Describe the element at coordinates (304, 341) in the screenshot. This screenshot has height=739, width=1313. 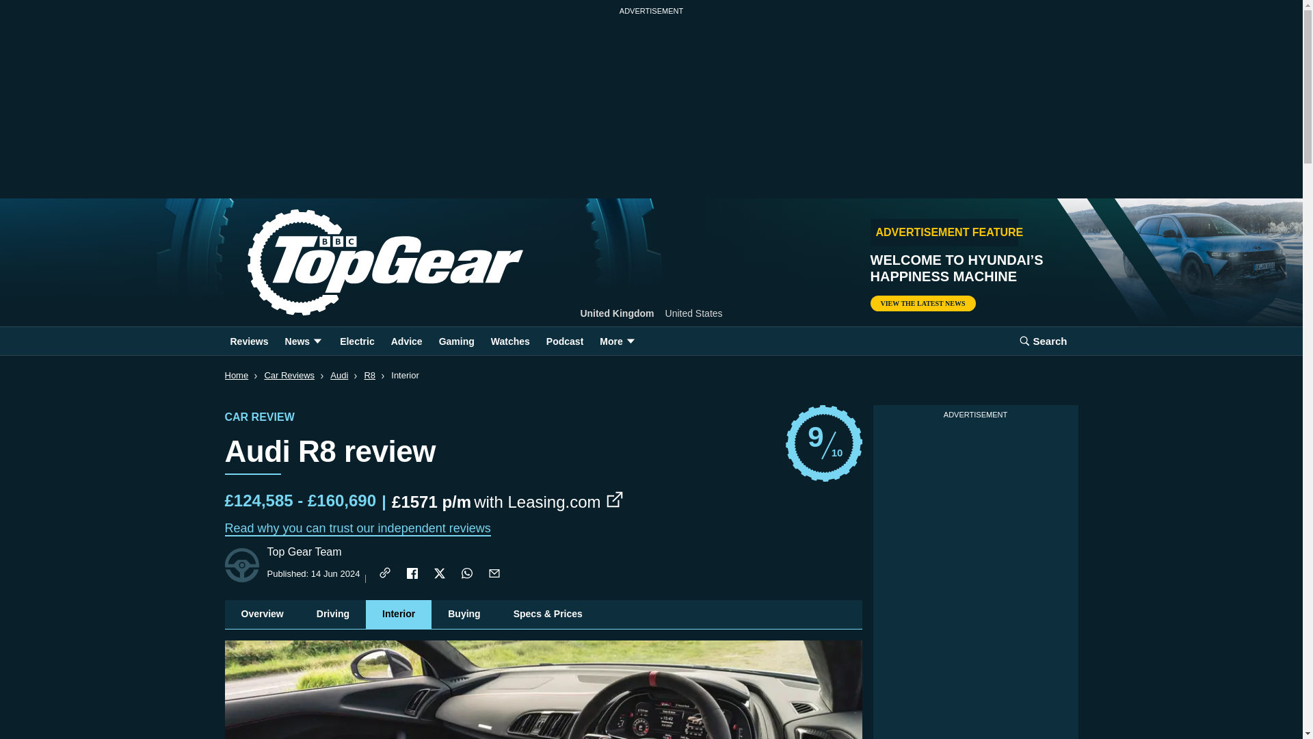
I see `News` at that location.